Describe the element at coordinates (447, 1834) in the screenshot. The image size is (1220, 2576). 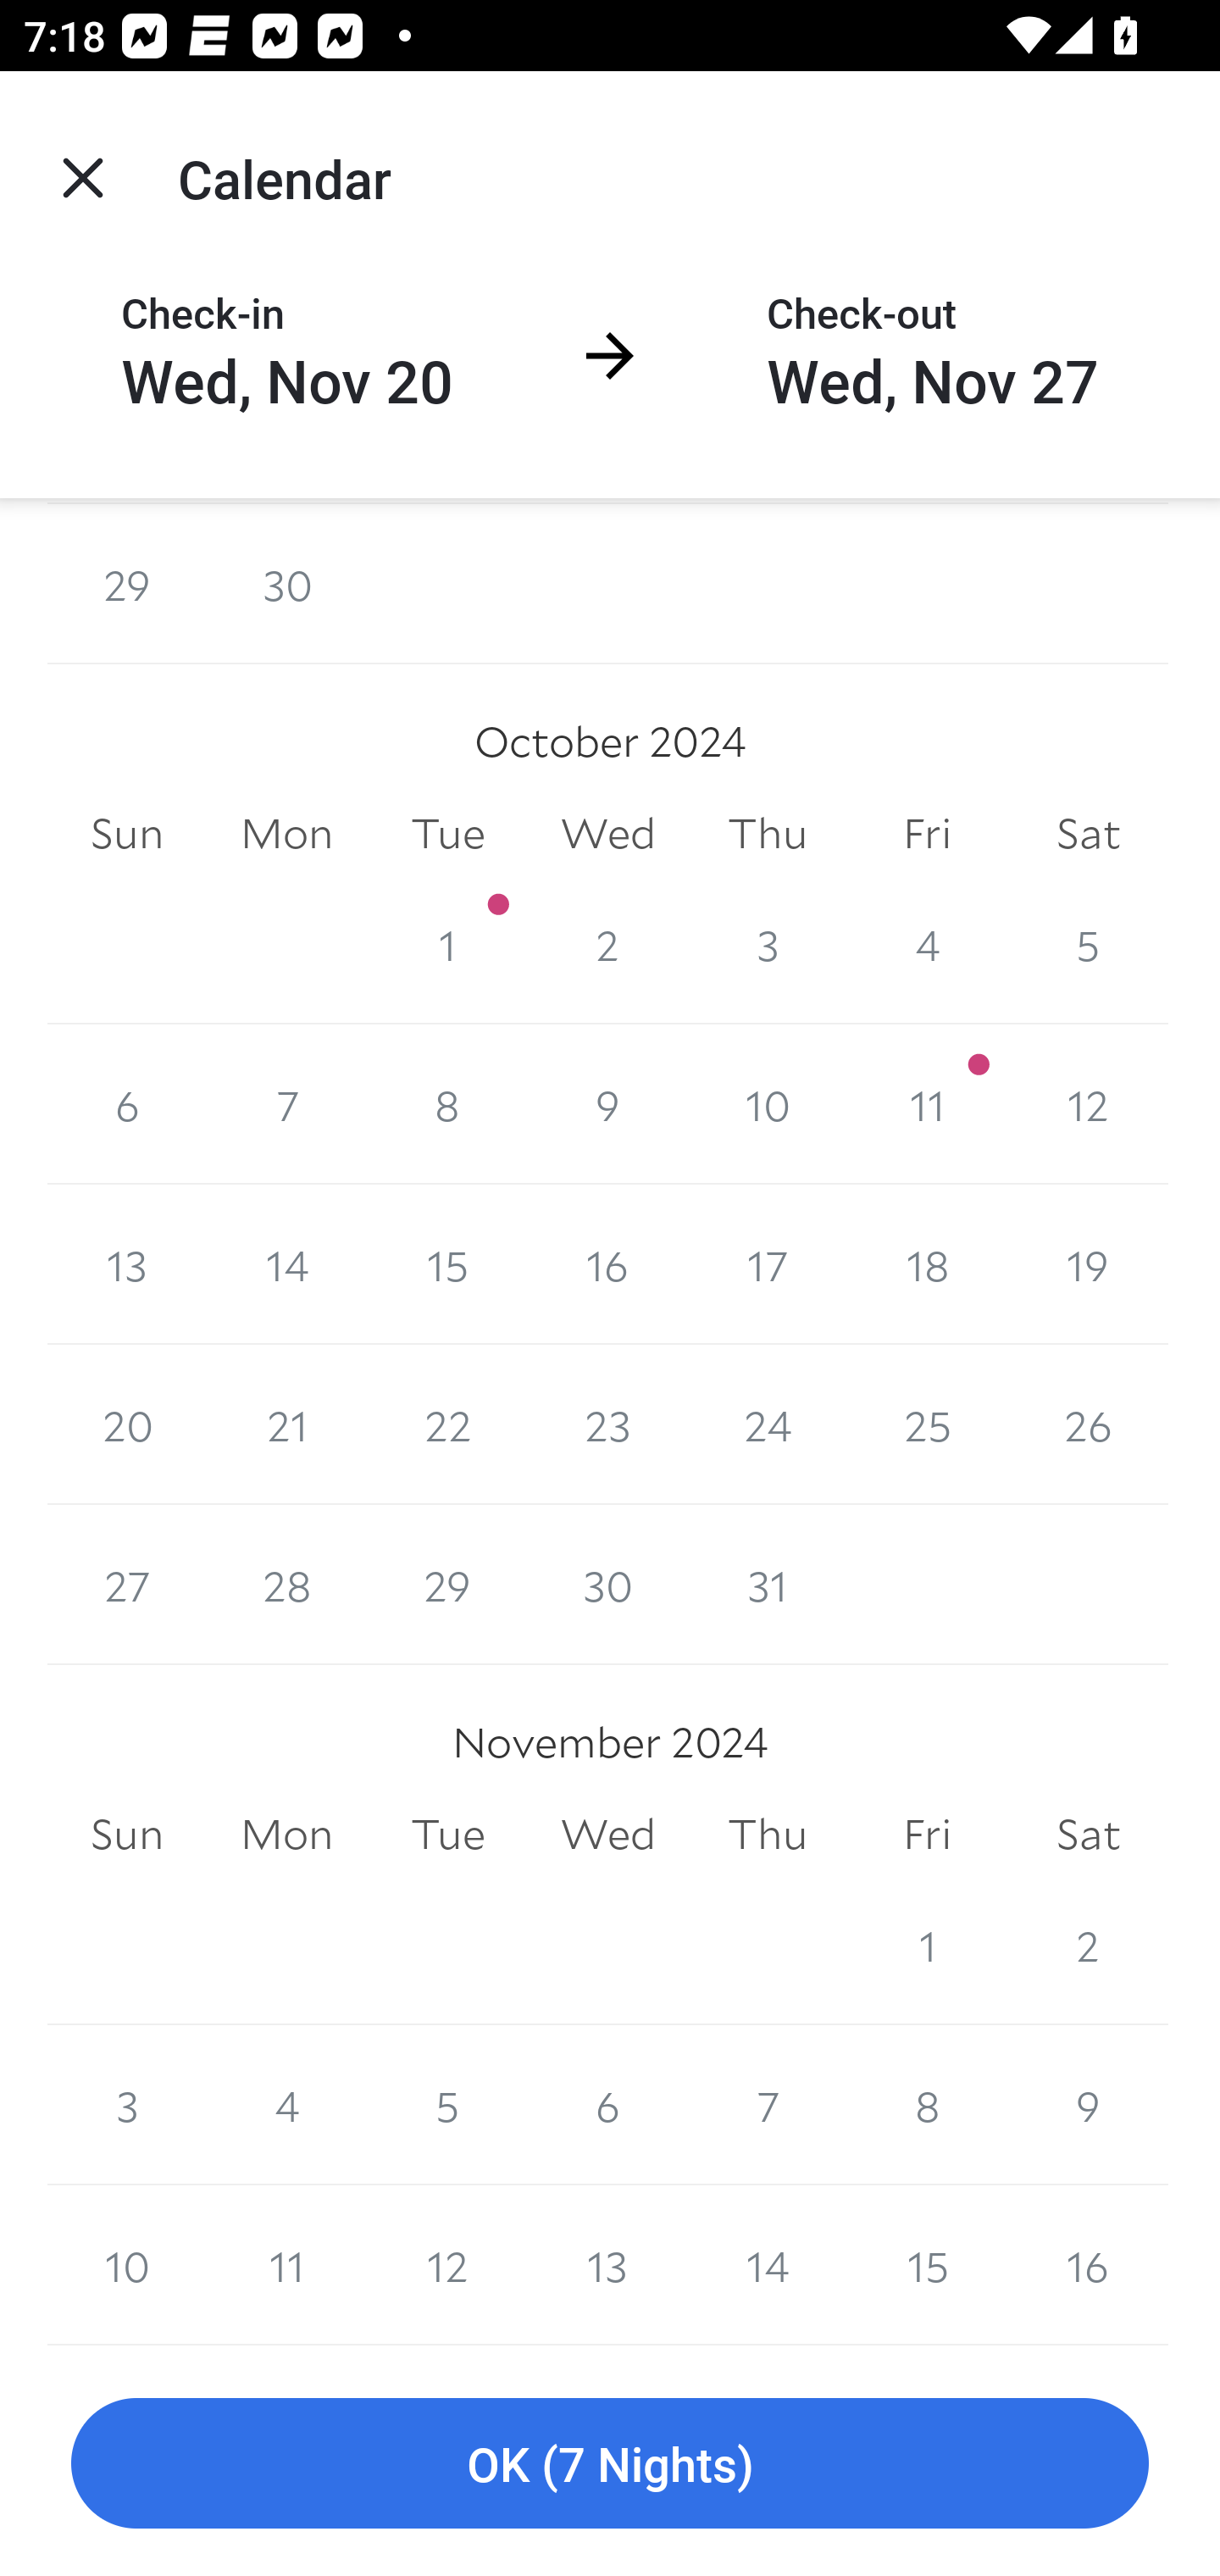
I see `Tue` at that location.